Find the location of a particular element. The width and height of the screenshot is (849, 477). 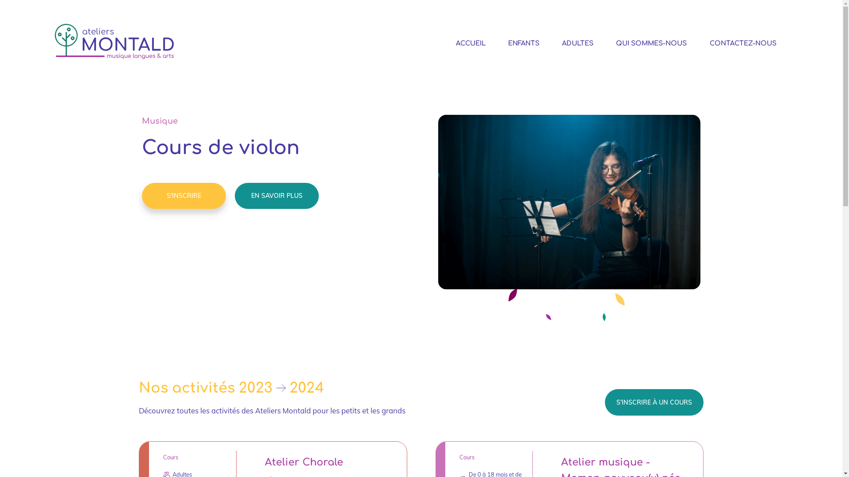

Atelier Chorale is located at coordinates (304, 462).